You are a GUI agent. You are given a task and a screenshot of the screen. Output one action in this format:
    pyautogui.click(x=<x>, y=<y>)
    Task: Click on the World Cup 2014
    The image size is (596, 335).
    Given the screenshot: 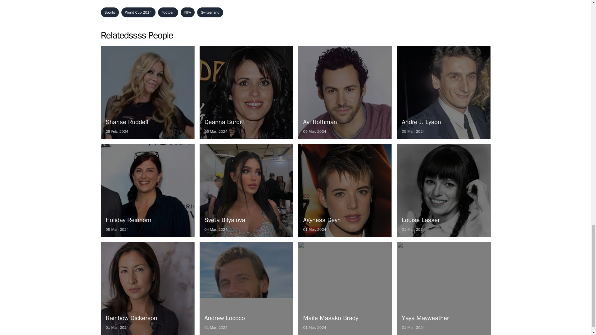 What is the action you would take?
    pyautogui.click(x=138, y=12)
    